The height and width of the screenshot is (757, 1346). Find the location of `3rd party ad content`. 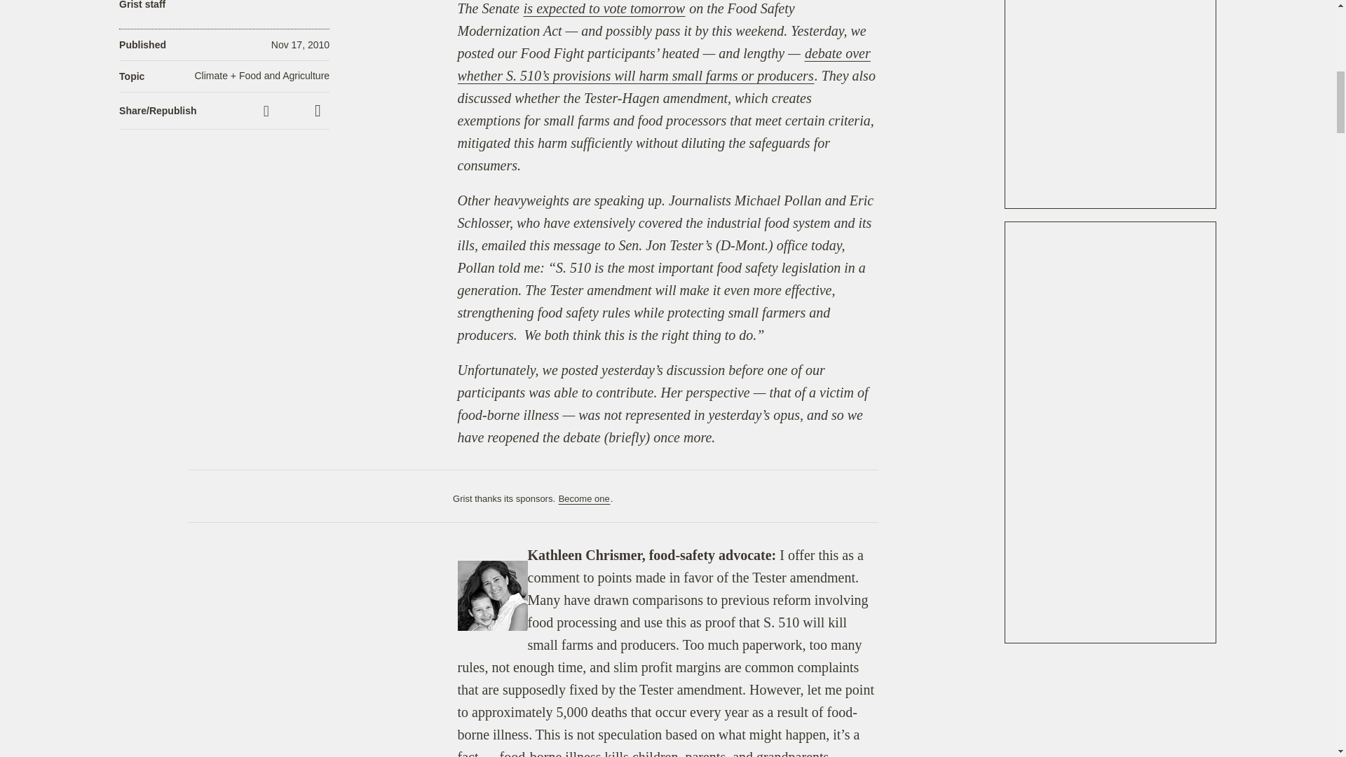

3rd party ad content is located at coordinates (1110, 104).